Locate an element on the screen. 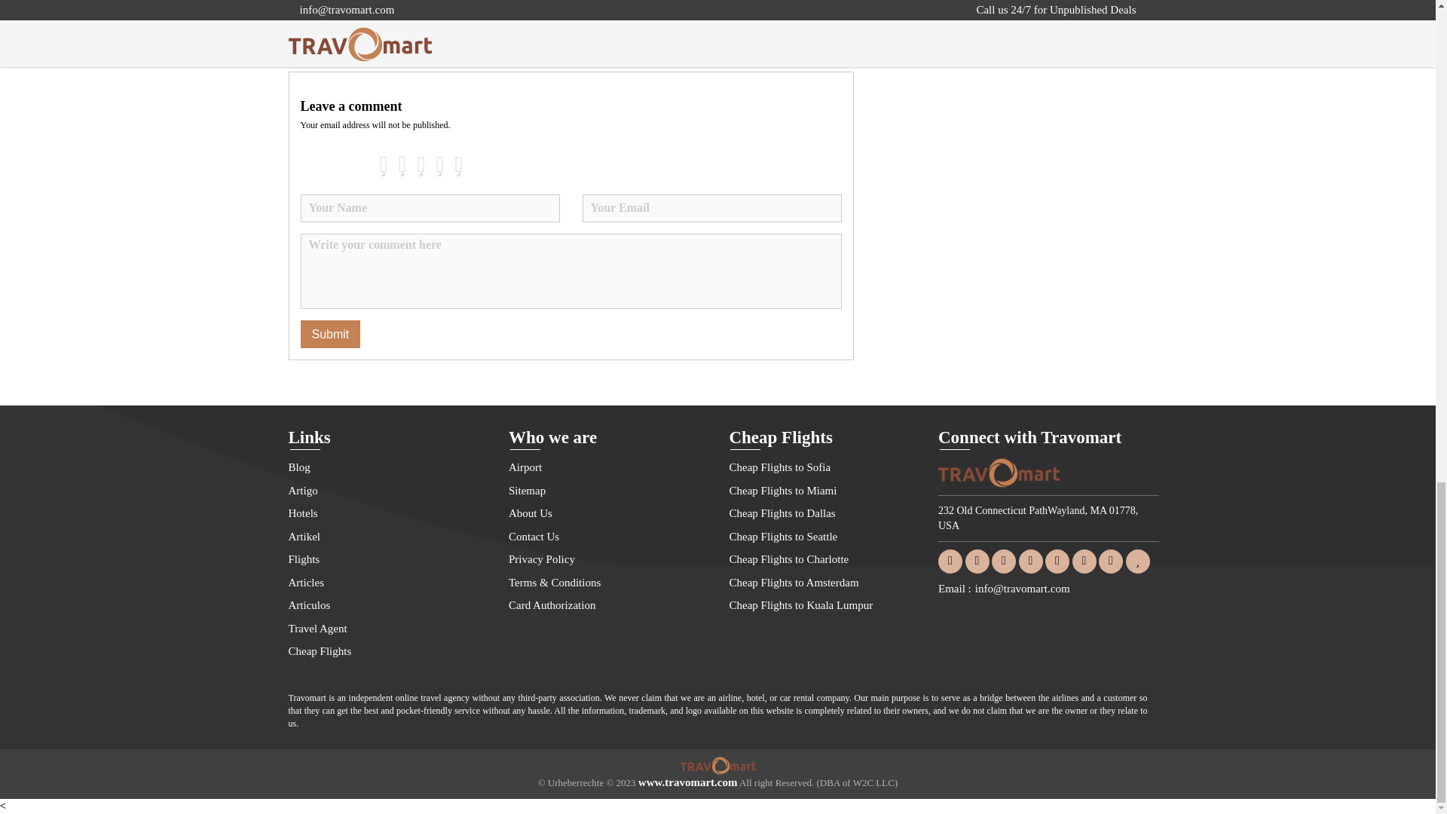 This screenshot has height=814, width=1447. Linkedin is located at coordinates (1031, 560).